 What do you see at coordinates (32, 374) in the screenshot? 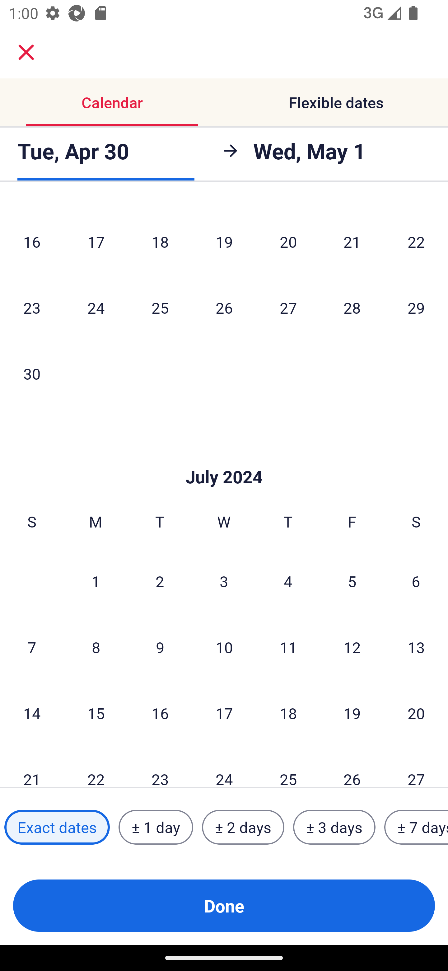
I see `30 Sunday, June 30, 2024` at bounding box center [32, 374].